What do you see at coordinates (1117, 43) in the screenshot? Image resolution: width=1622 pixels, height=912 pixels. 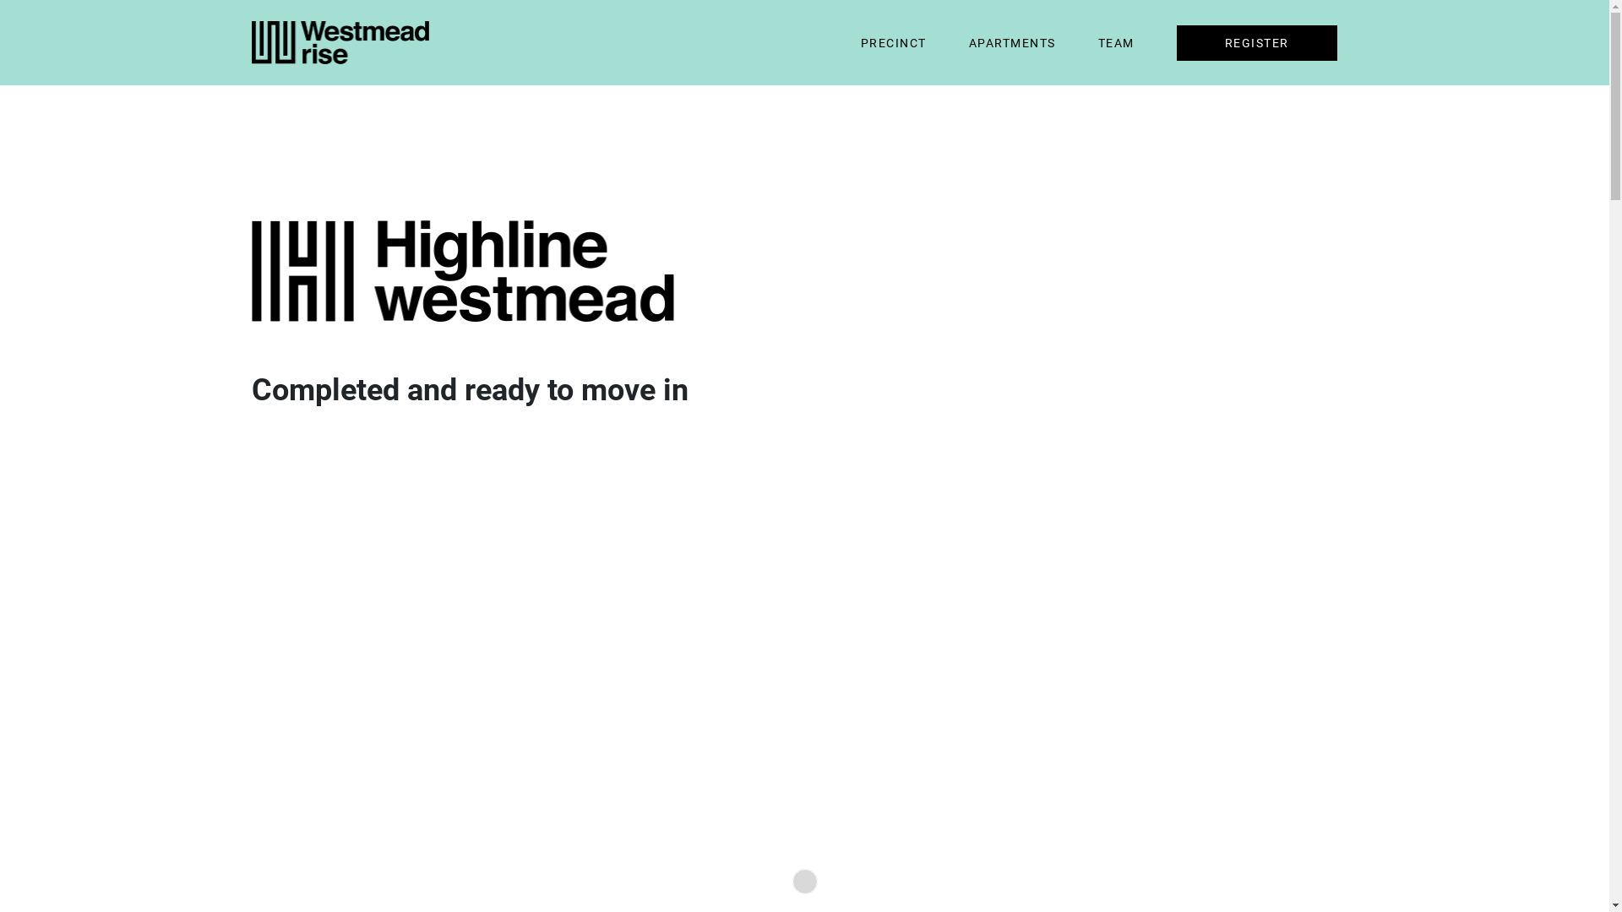 I see `TEAM` at bounding box center [1117, 43].